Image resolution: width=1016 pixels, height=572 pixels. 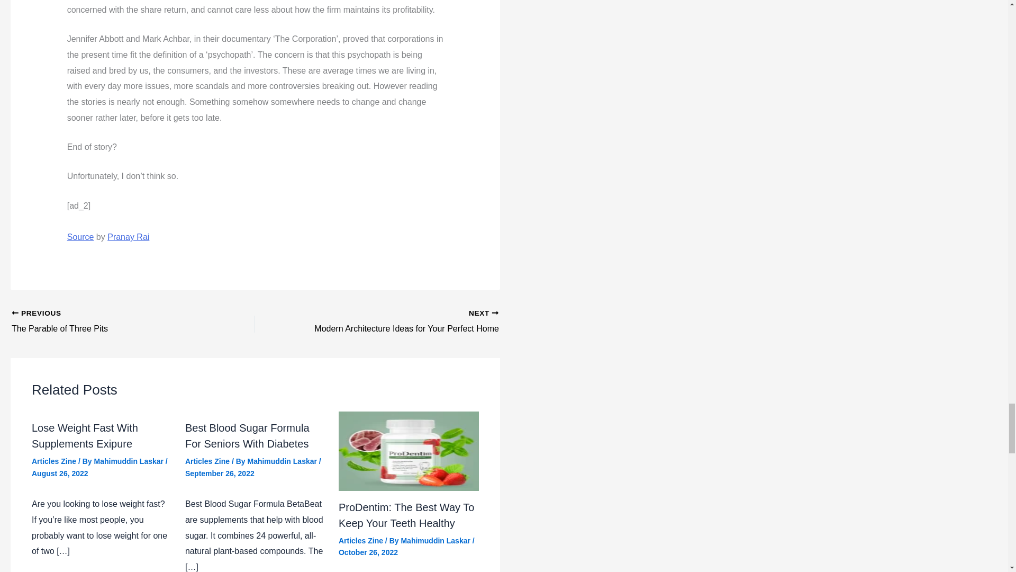 I want to click on ProDentim: The Best Way To Keep Your Teeth Healthy, so click(x=207, y=461).